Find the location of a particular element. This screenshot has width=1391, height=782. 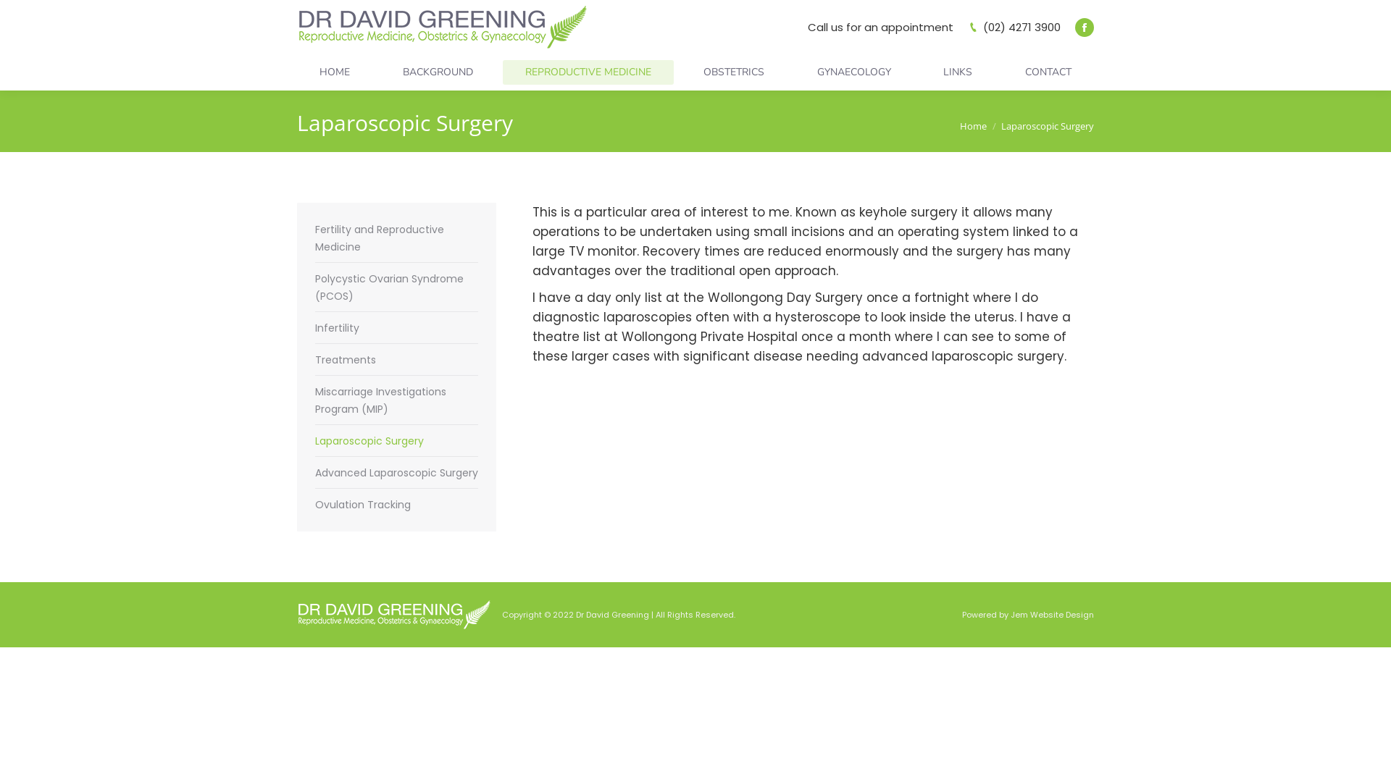

Fertility and Reproductive Medicine is located at coordinates (397, 238).